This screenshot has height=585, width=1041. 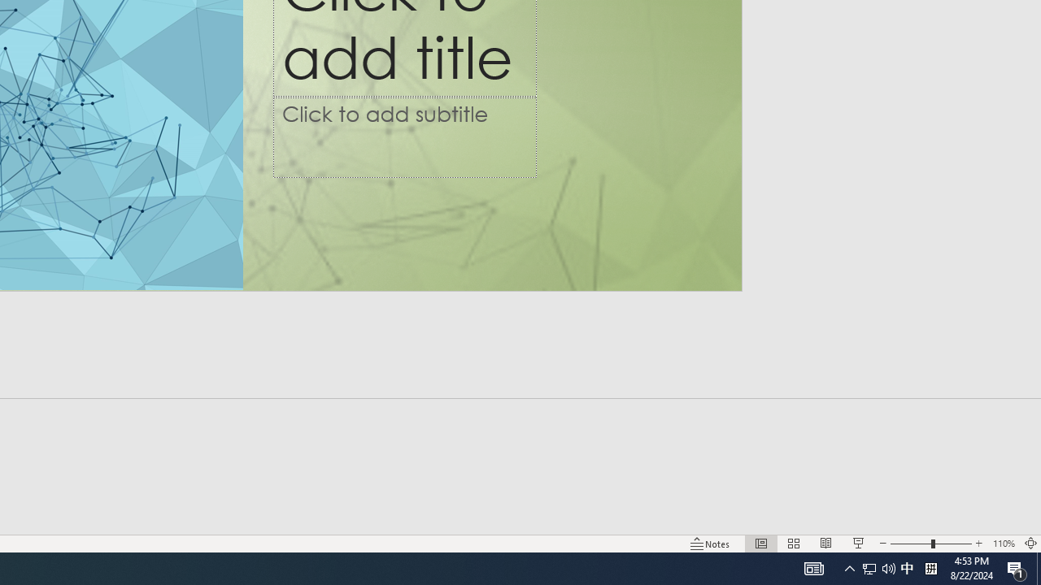 I want to click on Zoom 110%, so click(x=1004, y=543).